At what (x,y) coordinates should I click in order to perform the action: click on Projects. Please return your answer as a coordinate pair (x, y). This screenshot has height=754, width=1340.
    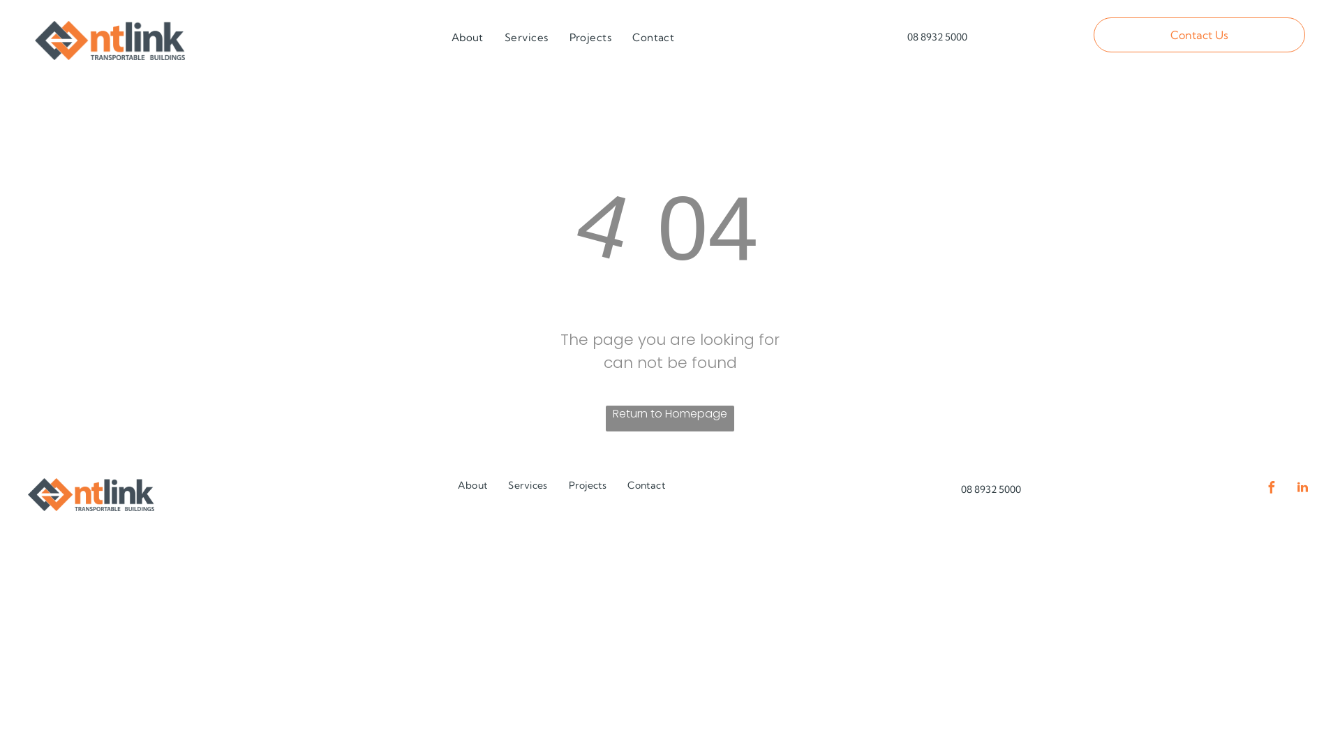
    Looking at the image, I should click on (588, 486).